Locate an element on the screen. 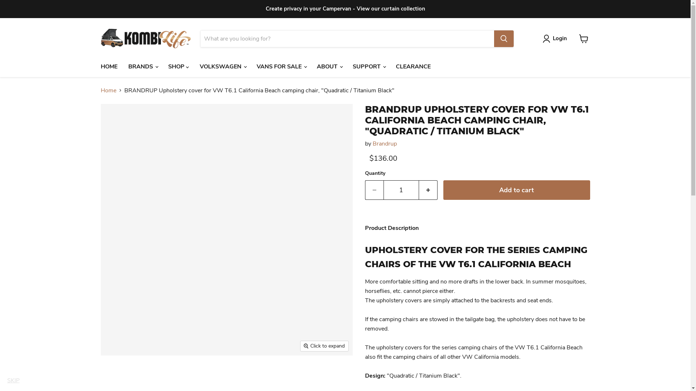 This screenshot has height=391, width=696. View cart is located at coordinates (584, 39).